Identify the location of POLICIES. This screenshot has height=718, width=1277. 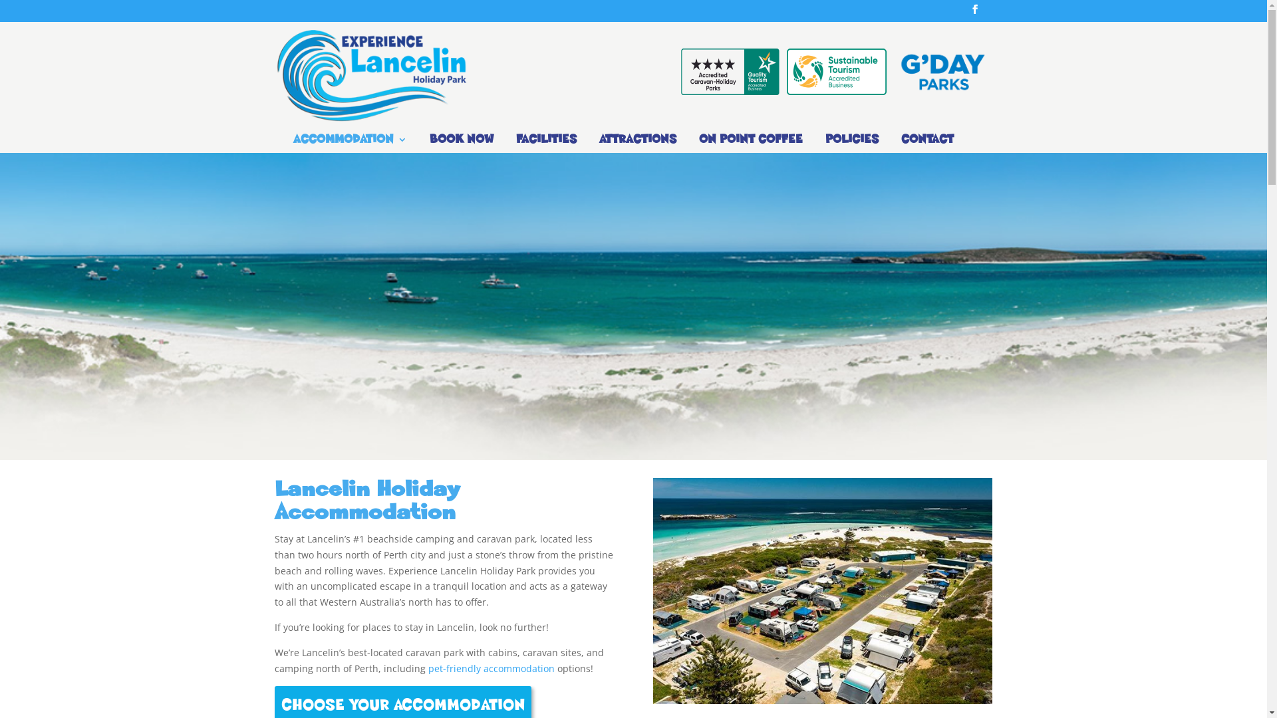
(852, 144).